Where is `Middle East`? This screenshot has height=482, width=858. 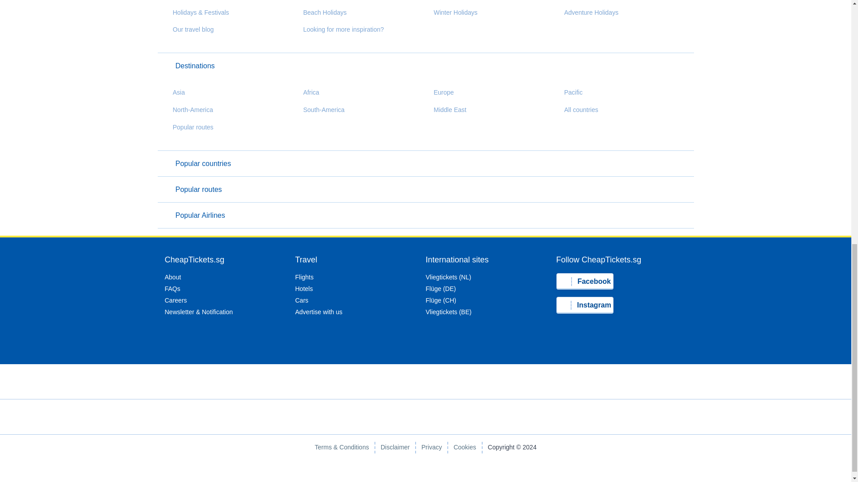
Middle East is located at coordinates (446, 110).